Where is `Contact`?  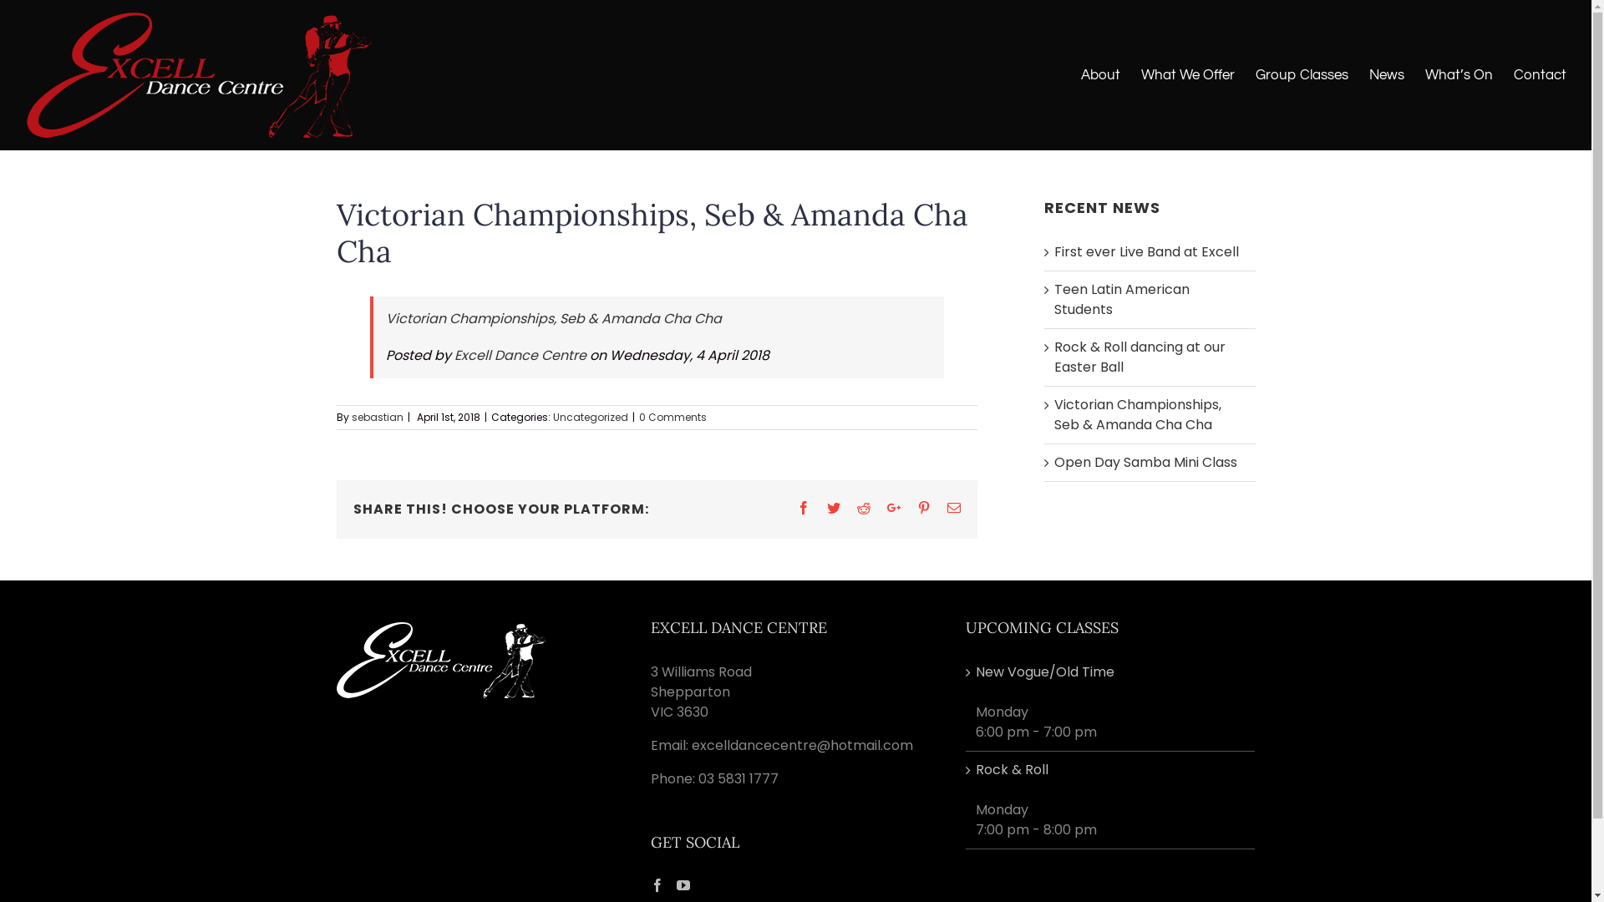
Contact is located at coordinates (1541, 75).